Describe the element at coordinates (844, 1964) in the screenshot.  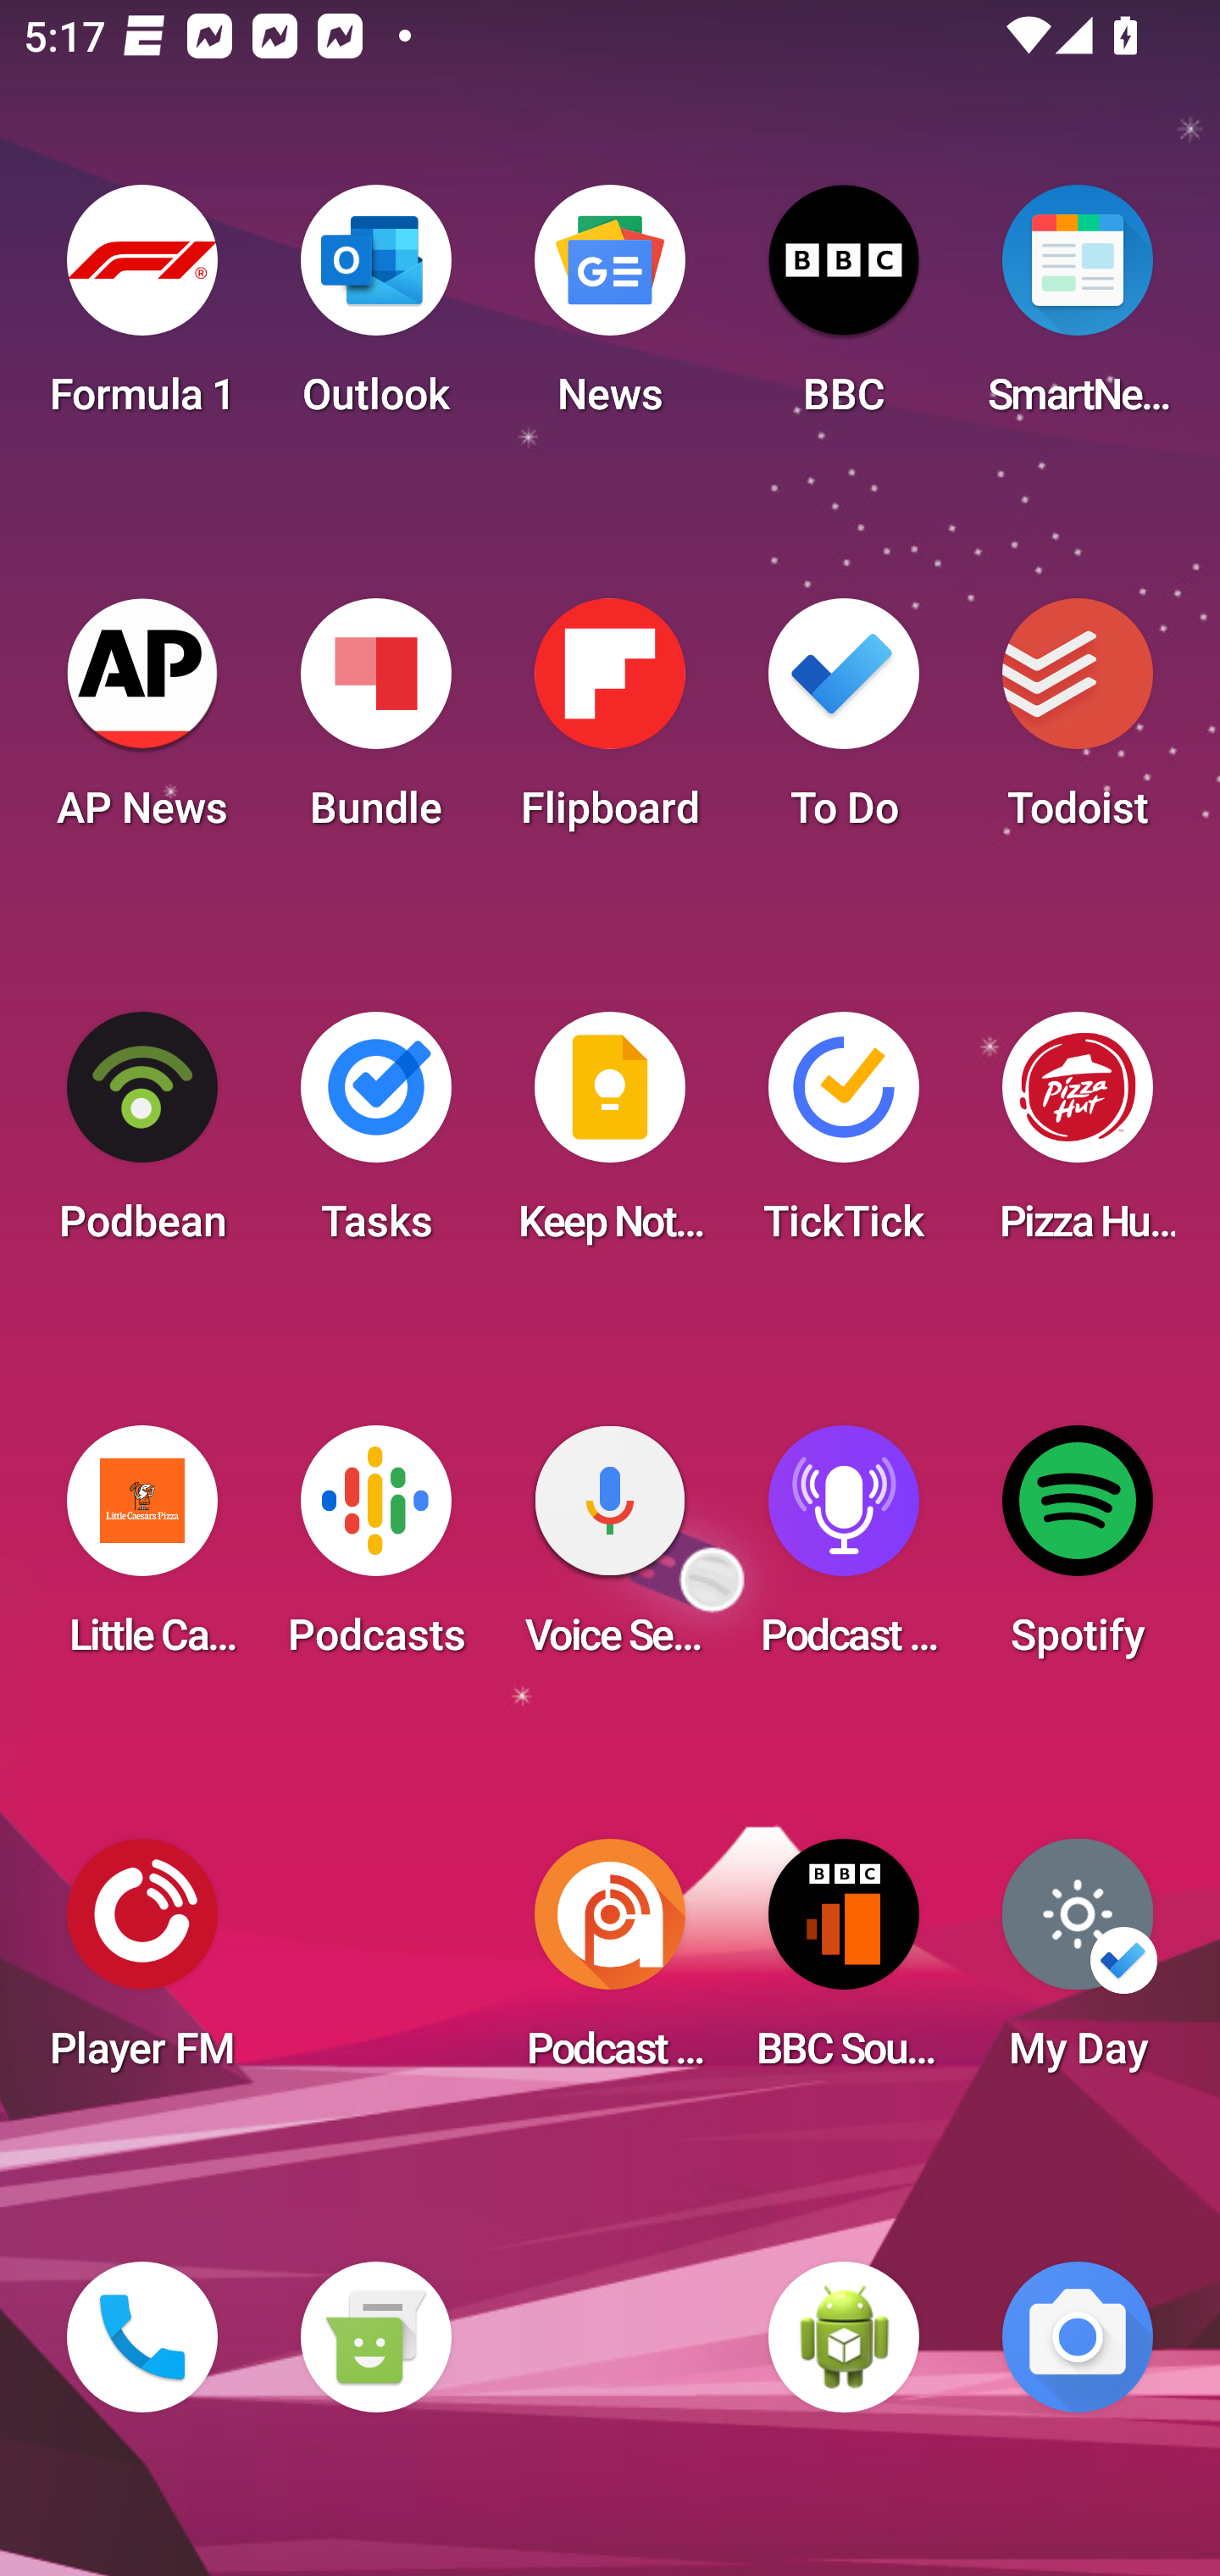
I see `BBC Sounds` at that location.